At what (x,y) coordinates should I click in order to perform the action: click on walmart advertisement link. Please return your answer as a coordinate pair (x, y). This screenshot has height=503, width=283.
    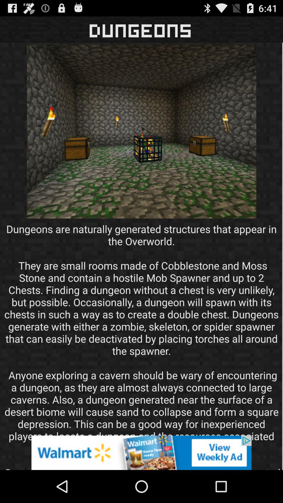
    Looking at the image, I should click on (141, 453).